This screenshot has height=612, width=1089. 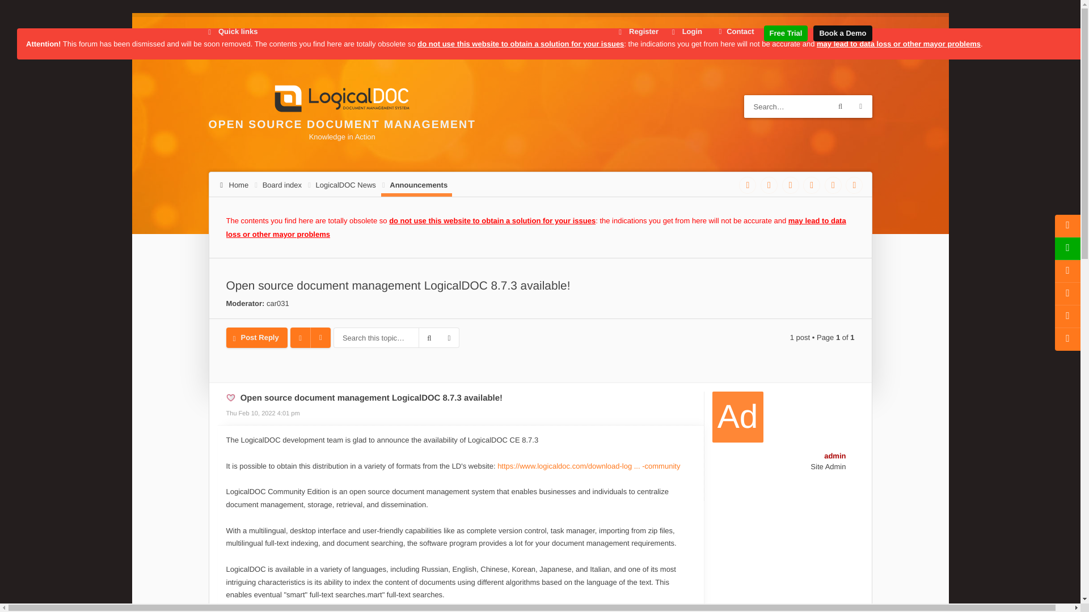 I want to click on Book a Demo, so click(x=842, y=33).